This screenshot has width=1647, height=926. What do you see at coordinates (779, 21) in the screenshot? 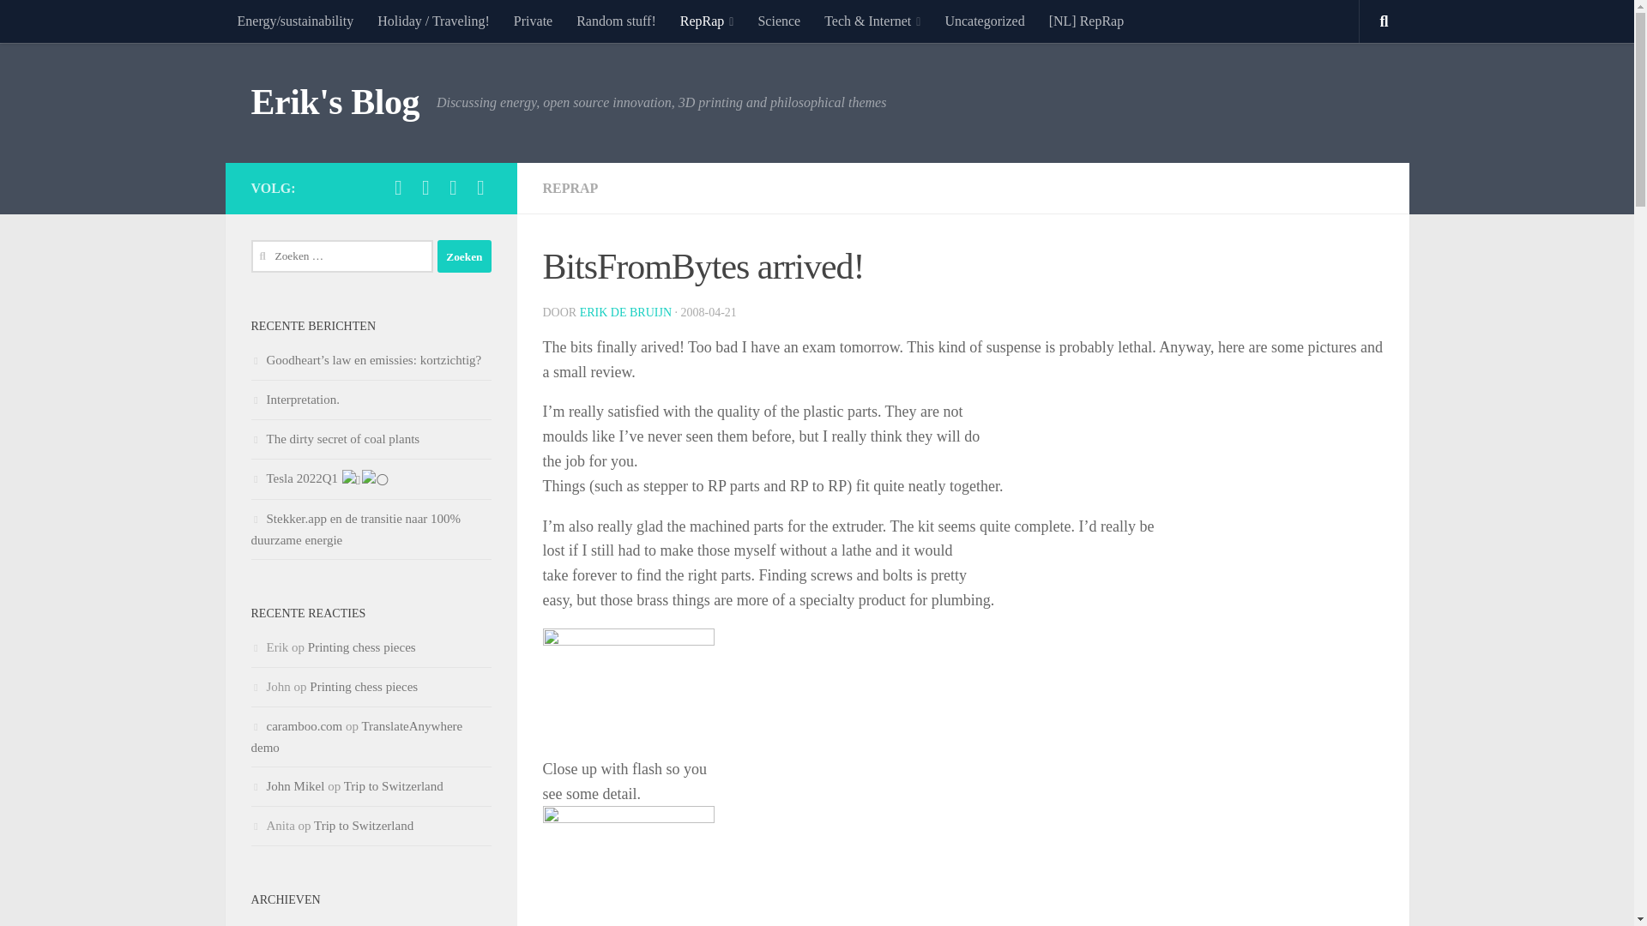
I see `Science` at bounding box center [779, 21].